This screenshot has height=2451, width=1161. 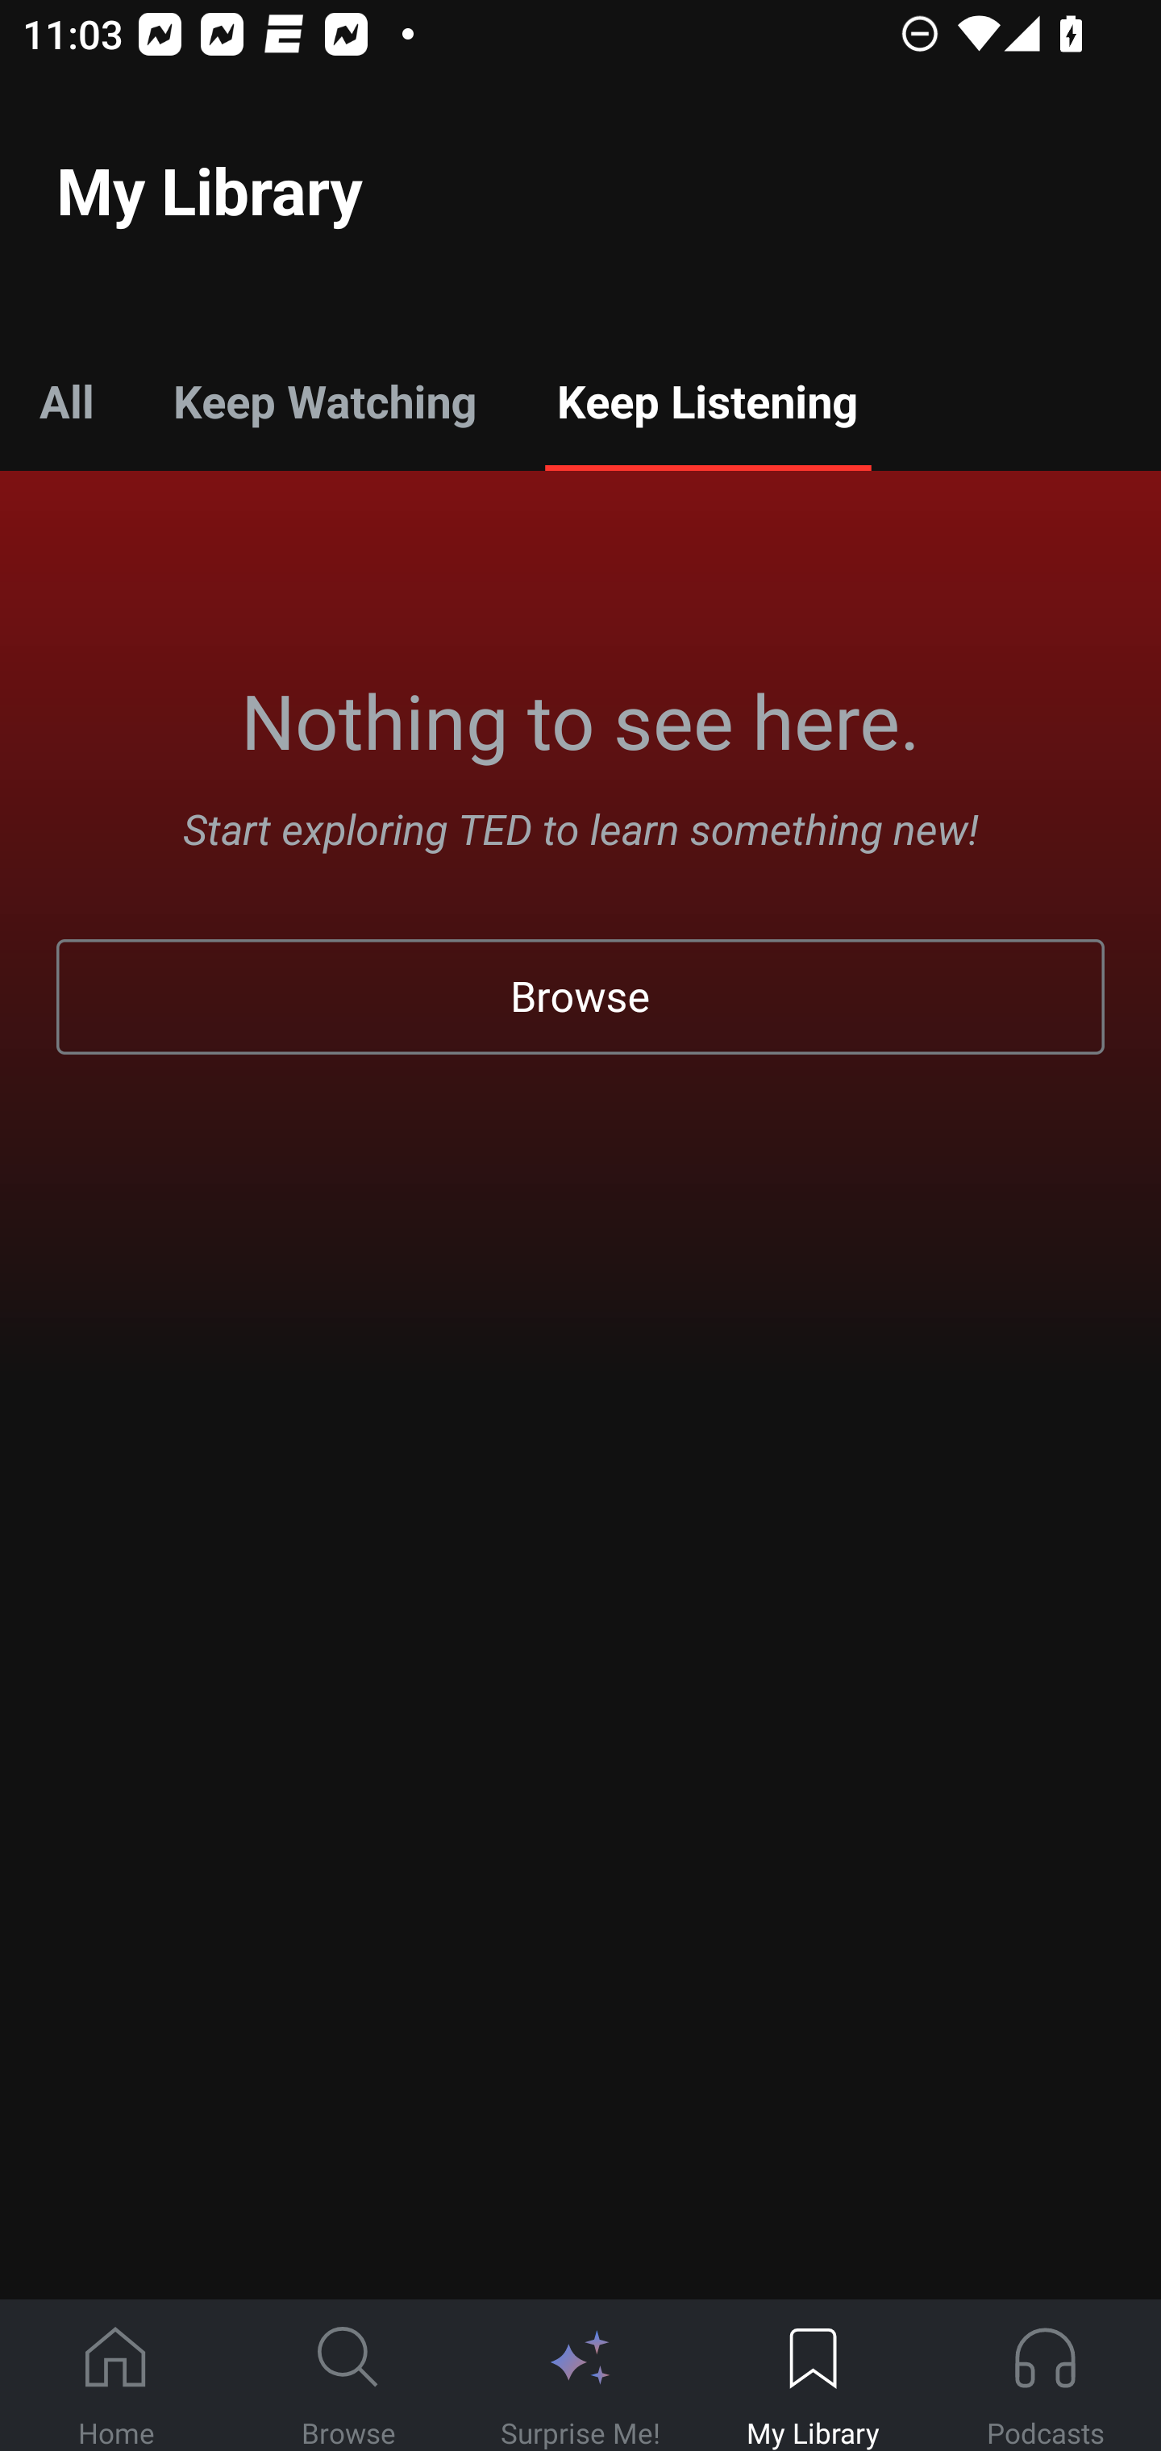 What do you see at coordinates (580, 997) in the screenshot?
I see `Browse` at bounding box center [580, 997].